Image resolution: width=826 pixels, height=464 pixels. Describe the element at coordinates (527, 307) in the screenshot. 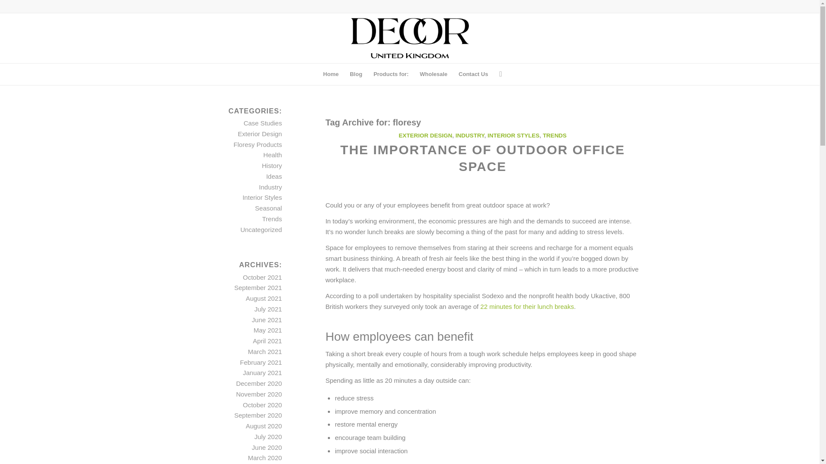

I see `22 minutes for their lunch breaks` at that location.